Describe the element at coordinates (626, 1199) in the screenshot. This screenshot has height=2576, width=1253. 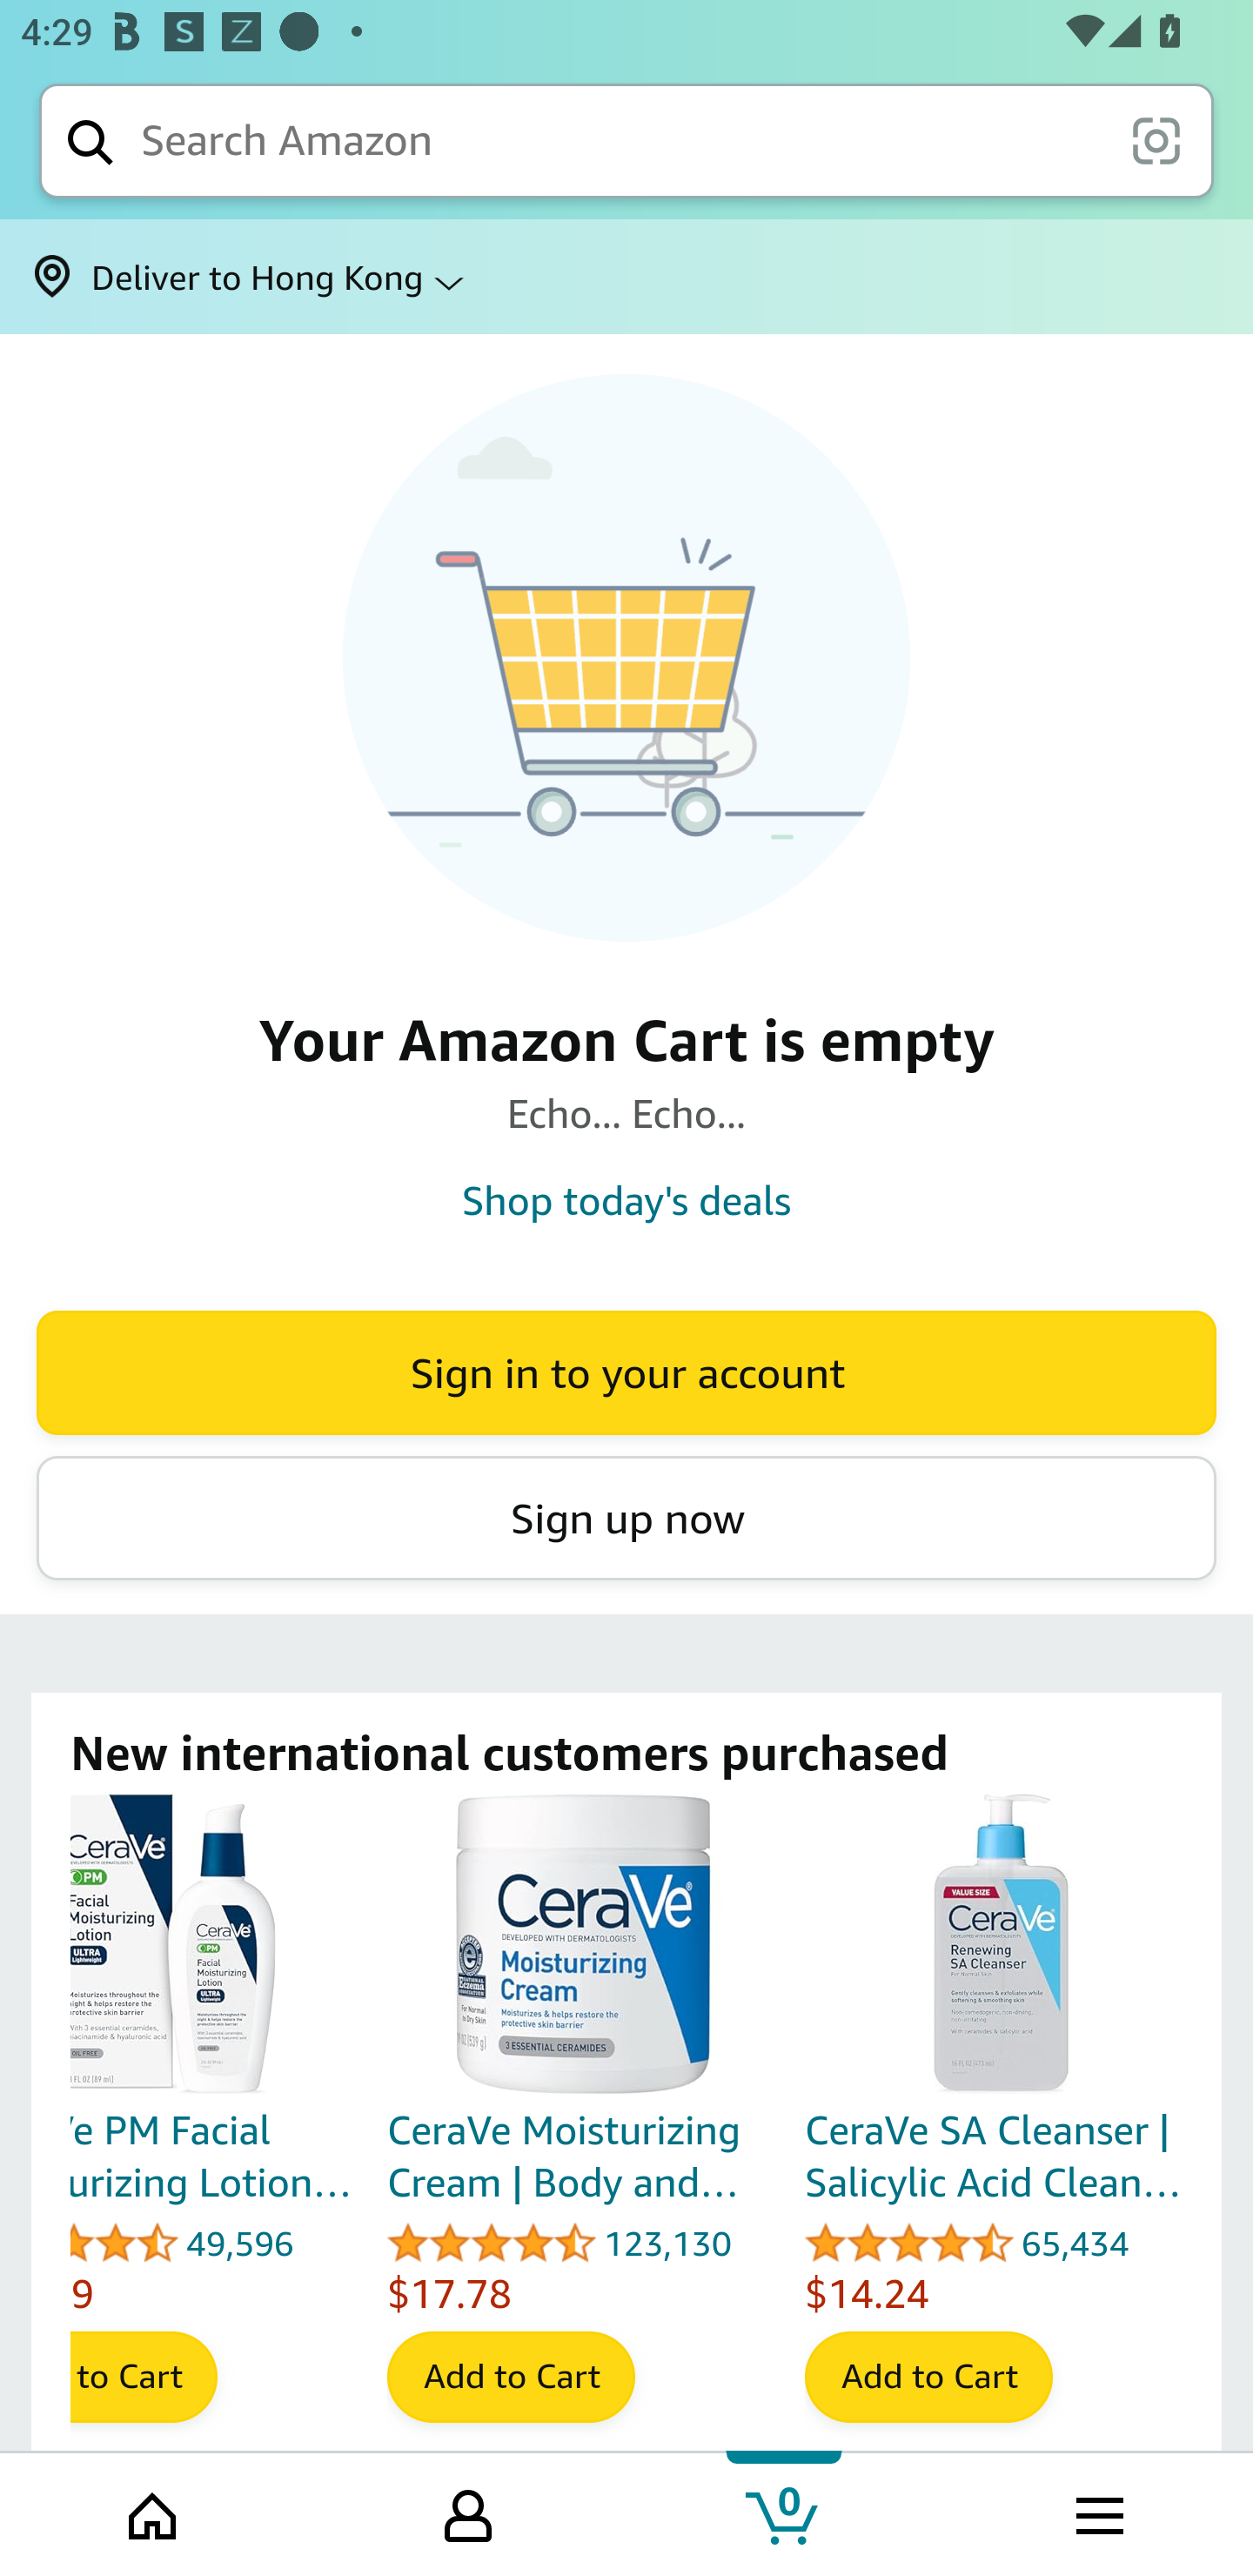
I see `Shop today's deals` at that location.